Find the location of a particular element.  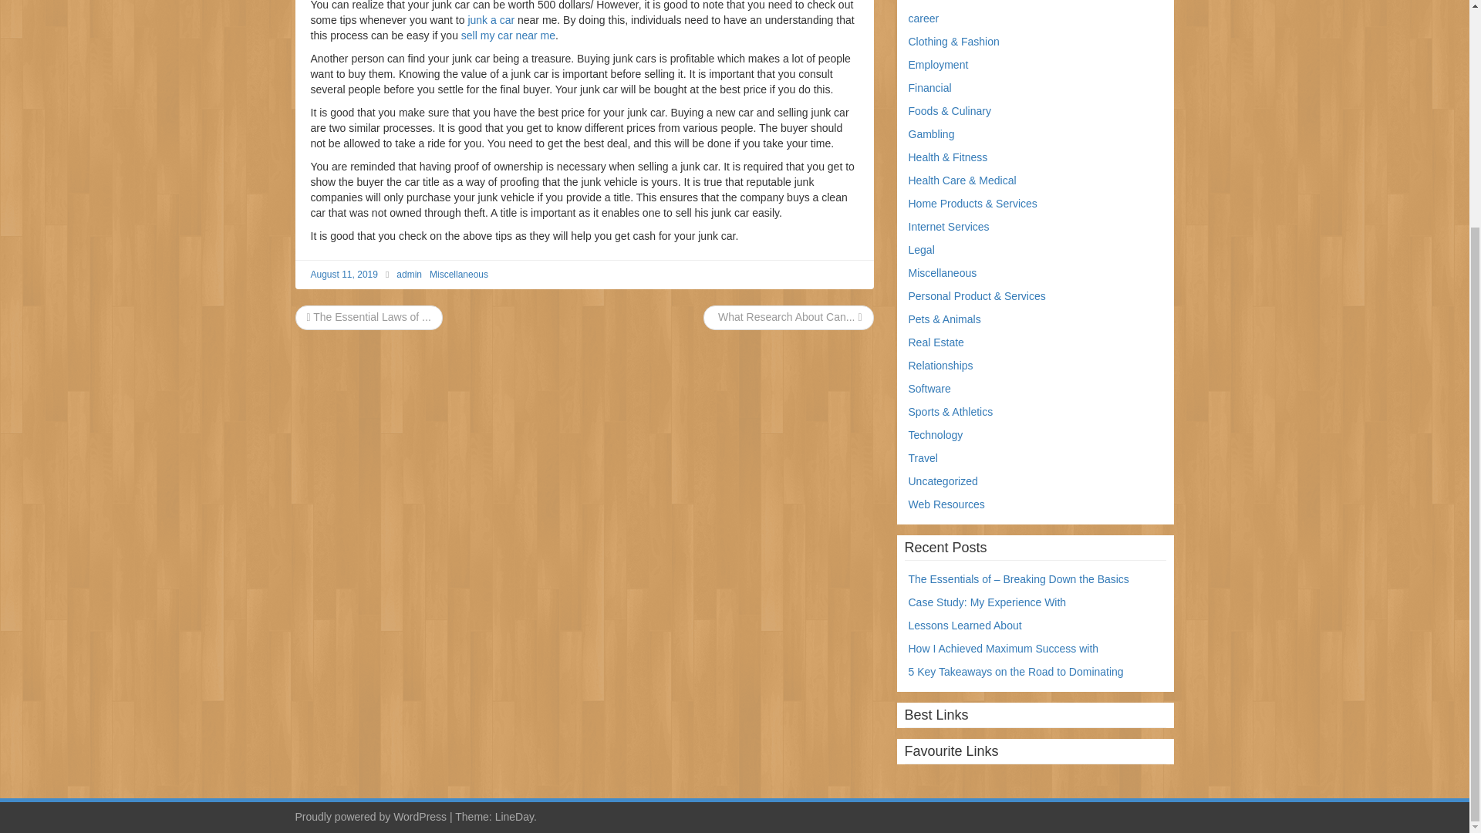

Uncategorized is located at coordinates (943, 481).